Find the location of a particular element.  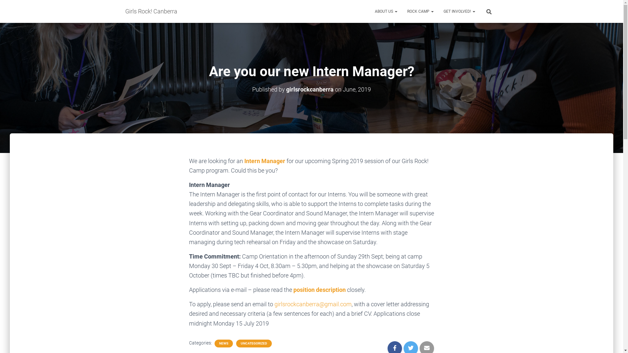

description is located at coordinates (331, 290).